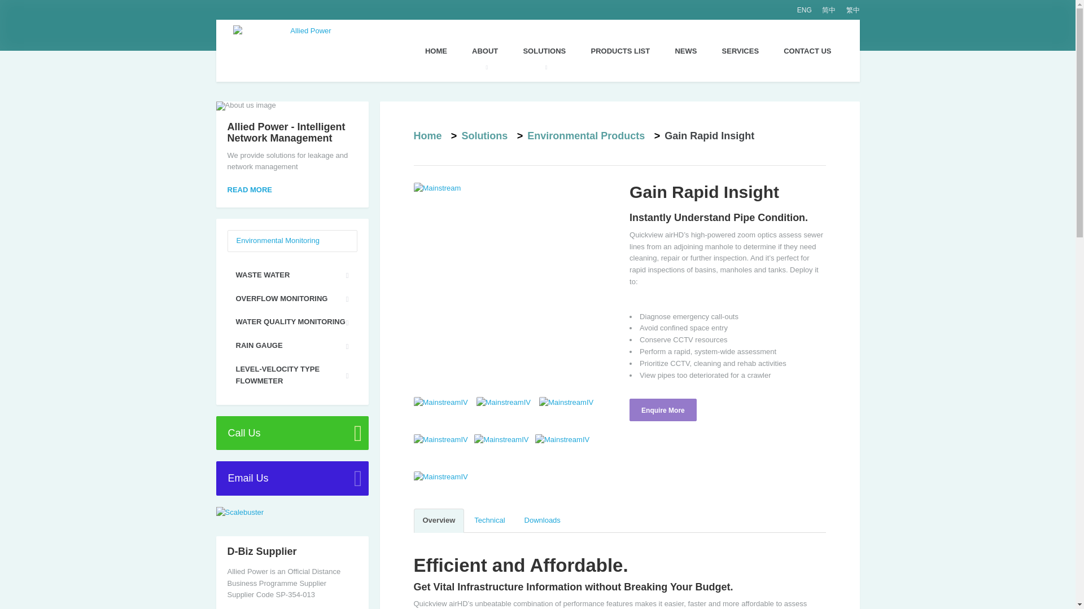 The height and width of the screenshot is (609, 1084). What do you see at coordinates (586, 135) in the screenshot?
I see `Environmental Products` at bounding box center [586, 135].